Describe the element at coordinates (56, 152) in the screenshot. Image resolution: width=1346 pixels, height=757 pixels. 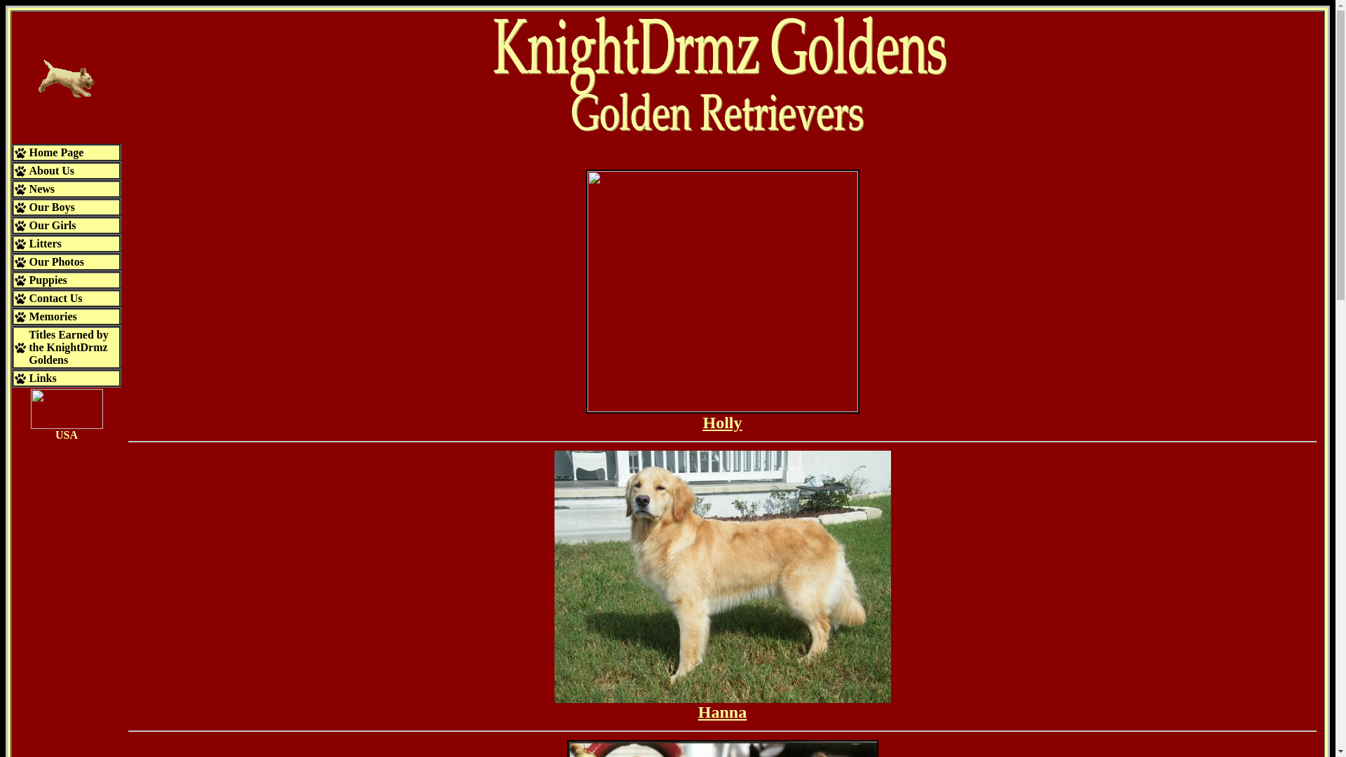
I see `Home Page` at that location.